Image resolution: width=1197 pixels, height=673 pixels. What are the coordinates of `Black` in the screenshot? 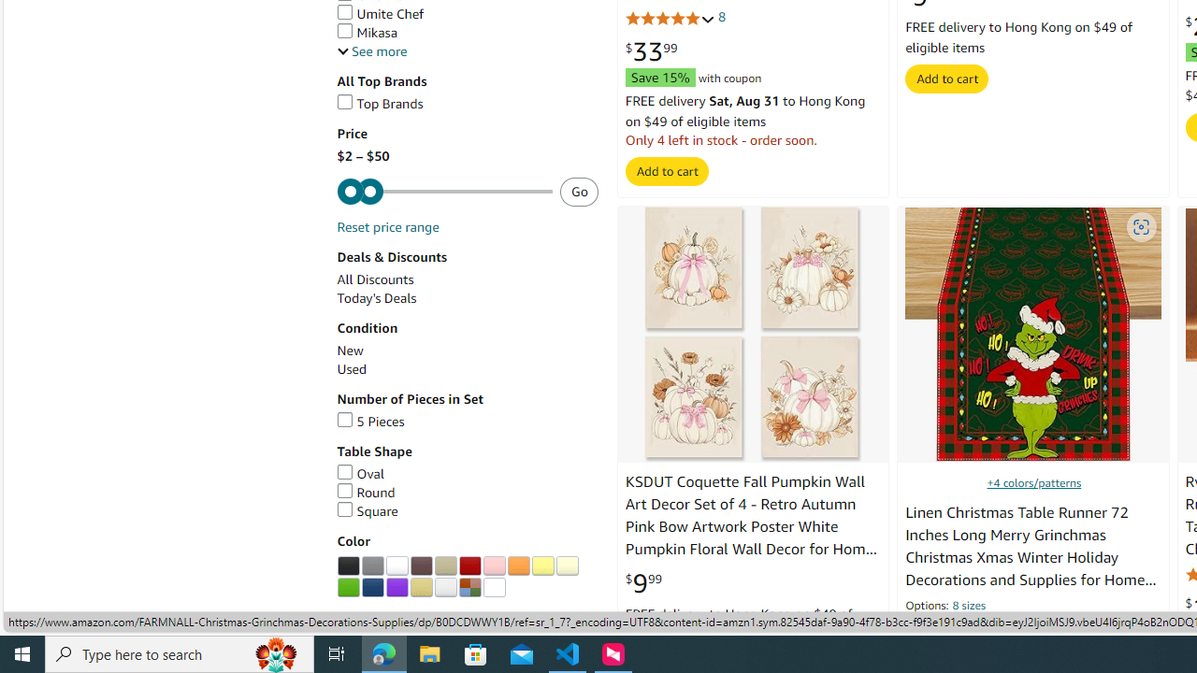 It's located at (348, 566).